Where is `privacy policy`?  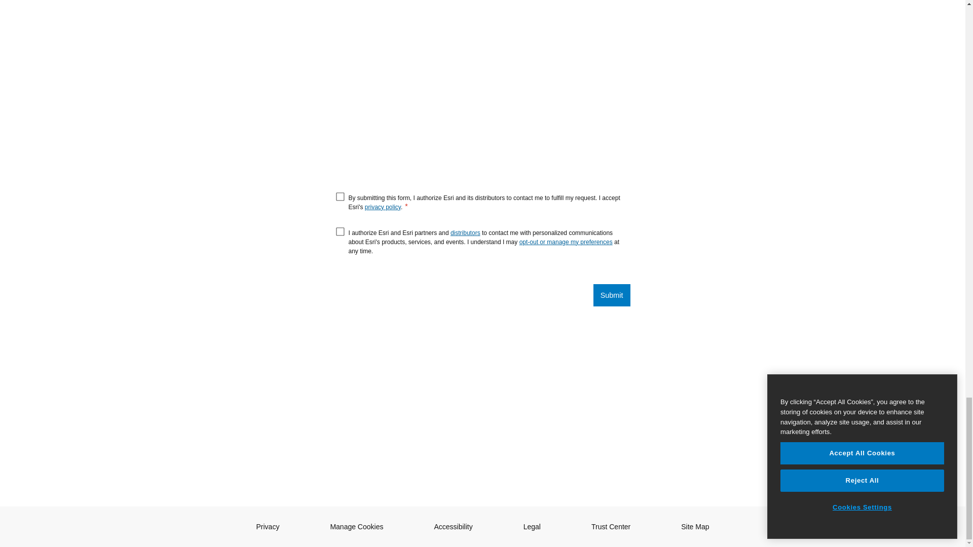
privacy policy is located at coordinates (383, 207).